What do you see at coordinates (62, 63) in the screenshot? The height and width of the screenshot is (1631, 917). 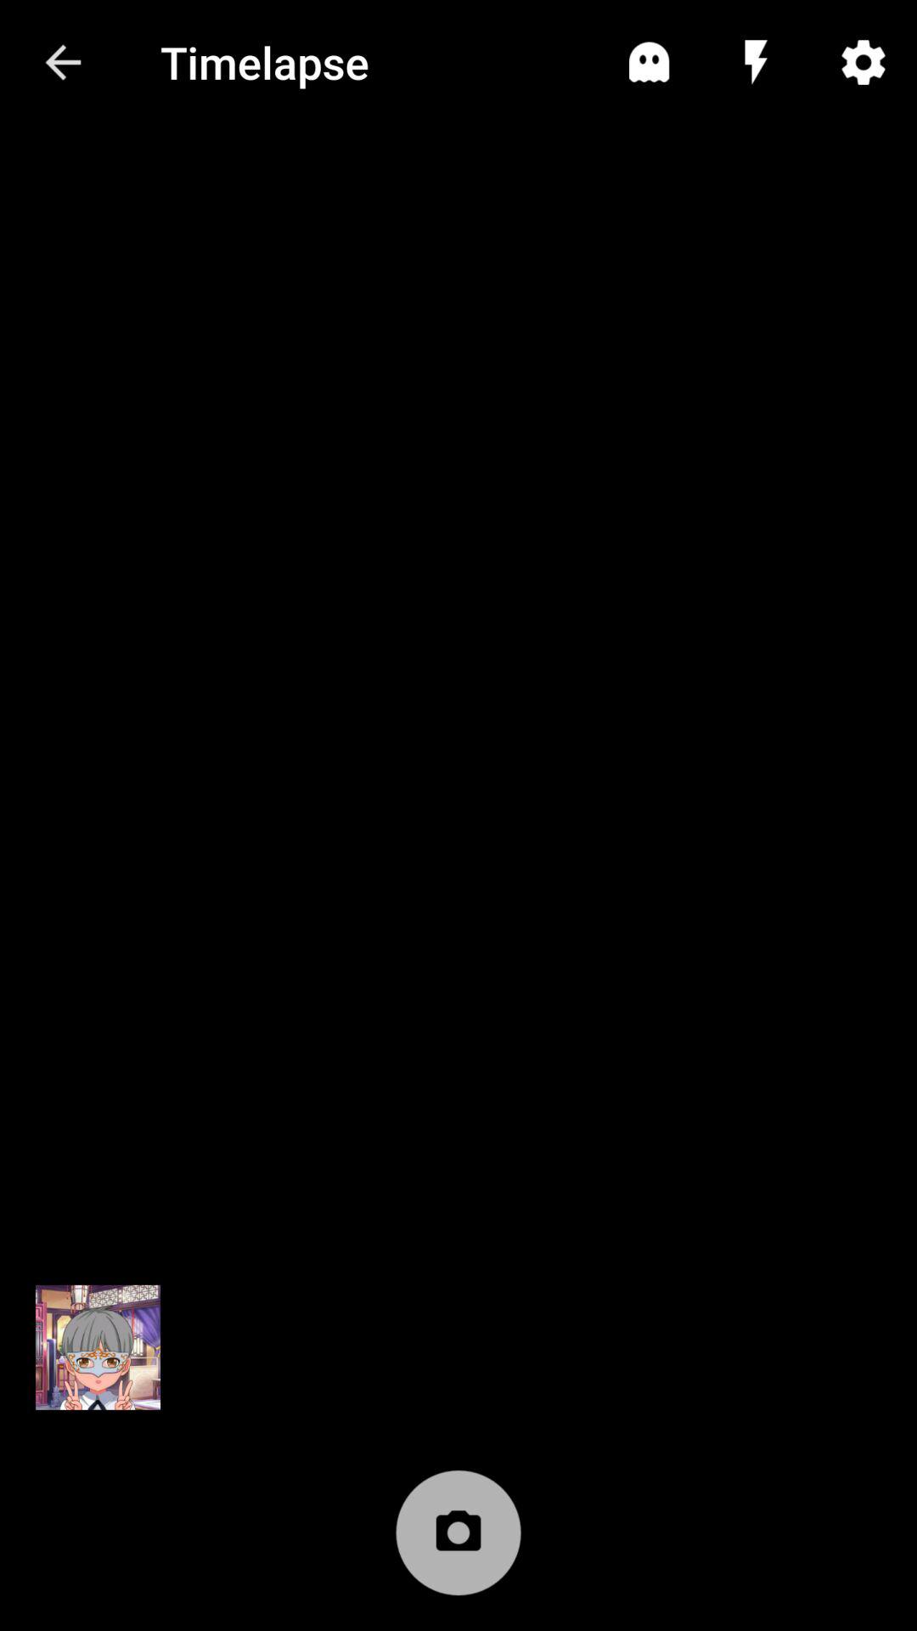 I see `select the item to the left of timelapse icon` at bounding box center [62, 63].